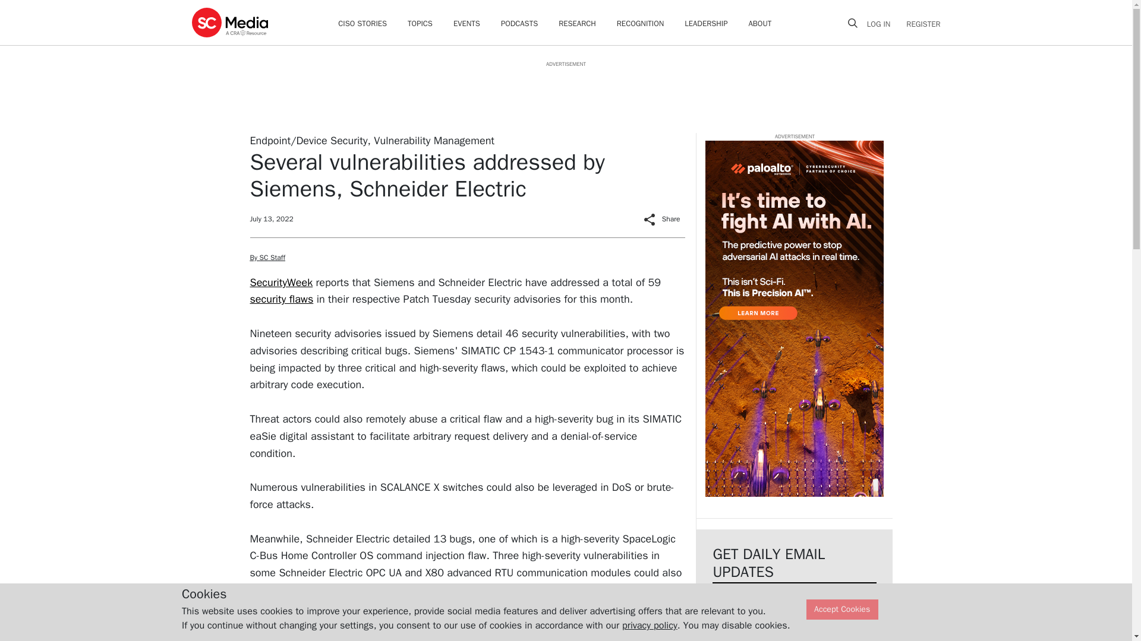  Describe the element at coordinates (883, 24) in the screenshot. I see `LOG IN` at that location.